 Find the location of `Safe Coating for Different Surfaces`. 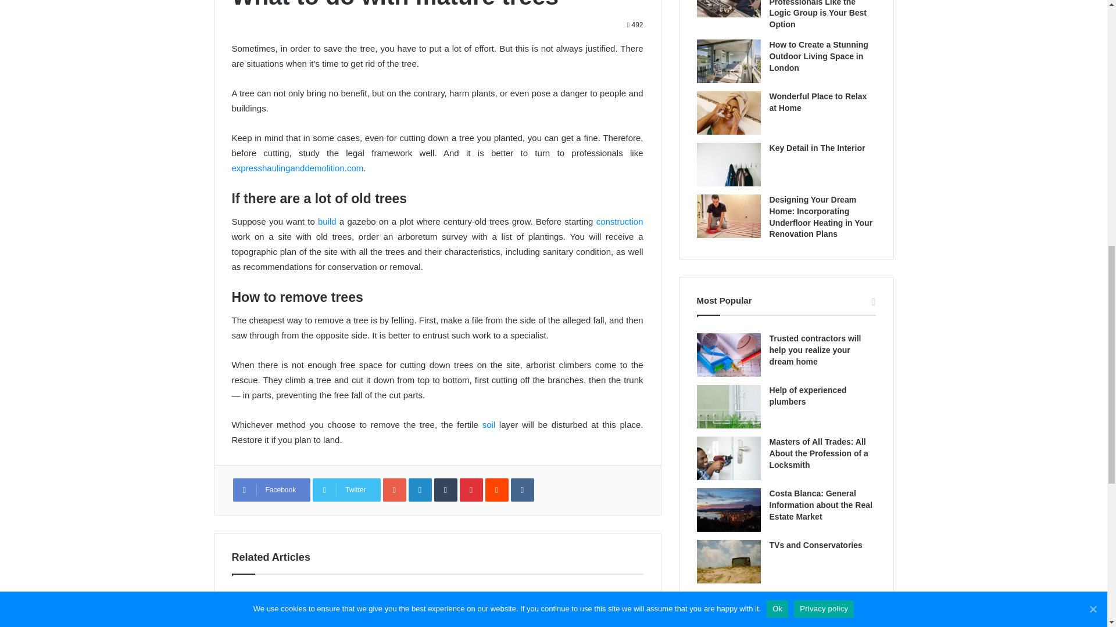

Safe Coating for Different Surfaces is located at coordinates (437, 610).